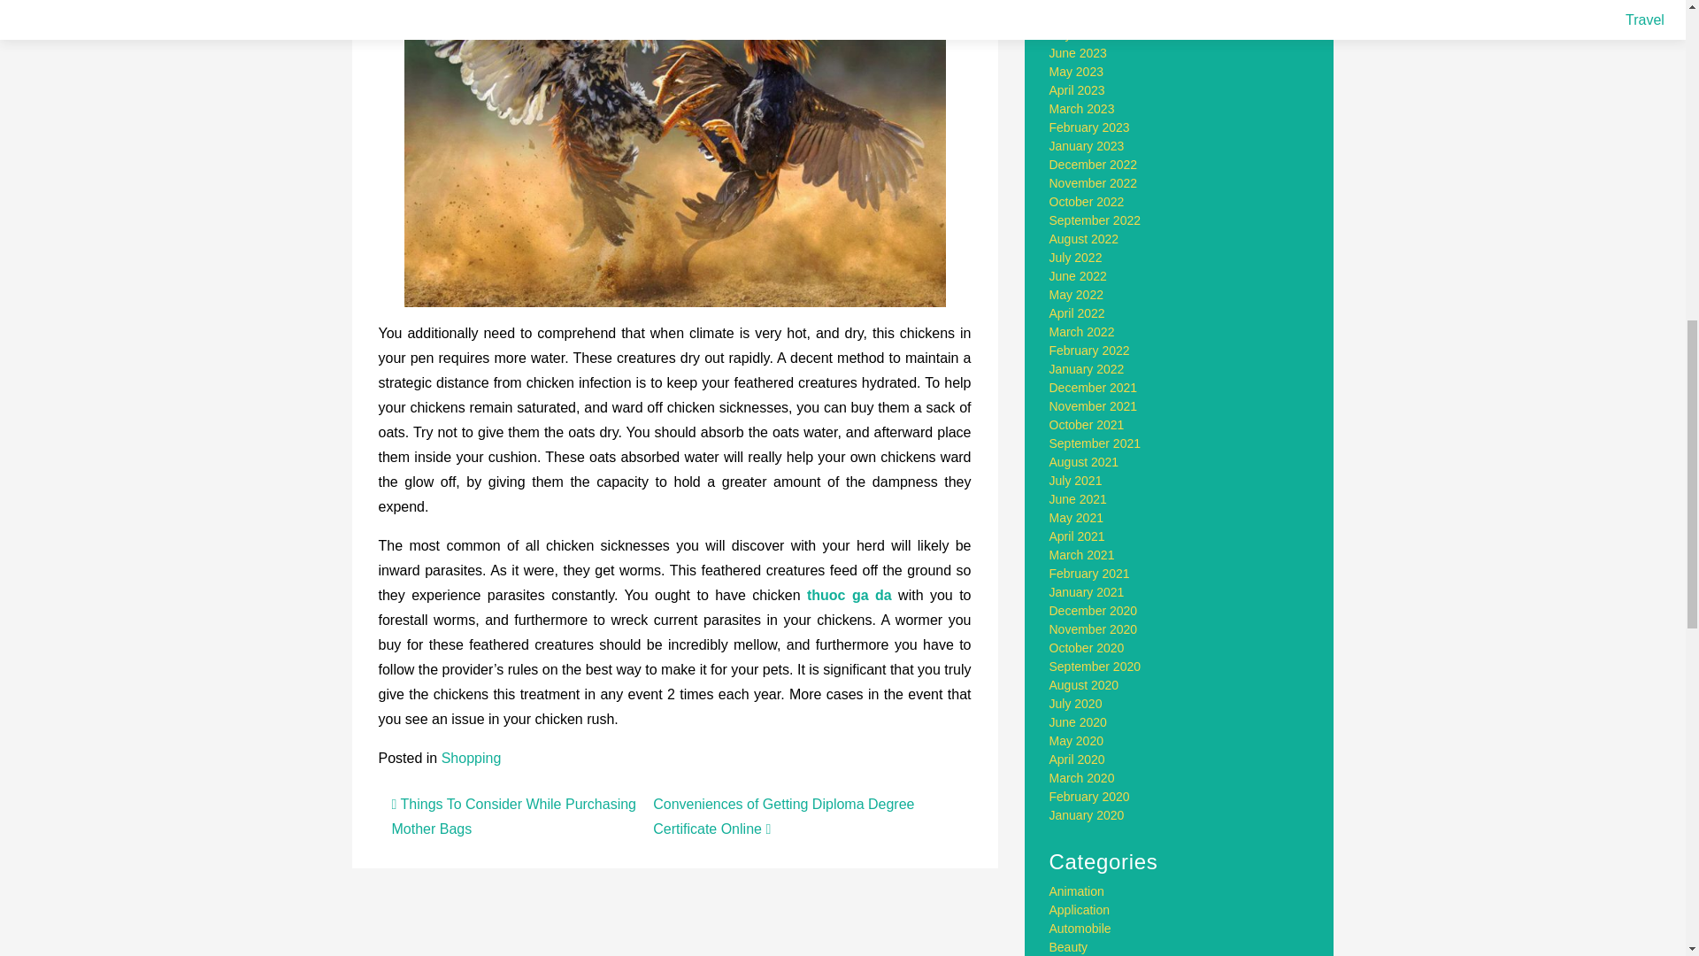 The image size is (1699, 956). Describe the element at coordinates (1096, 220) in the screenshot. I see `September 2022` at that location.